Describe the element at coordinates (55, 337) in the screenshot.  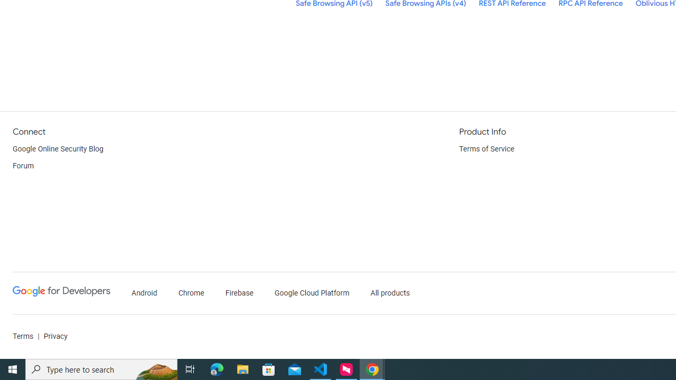
I see `Privacy` at that location.